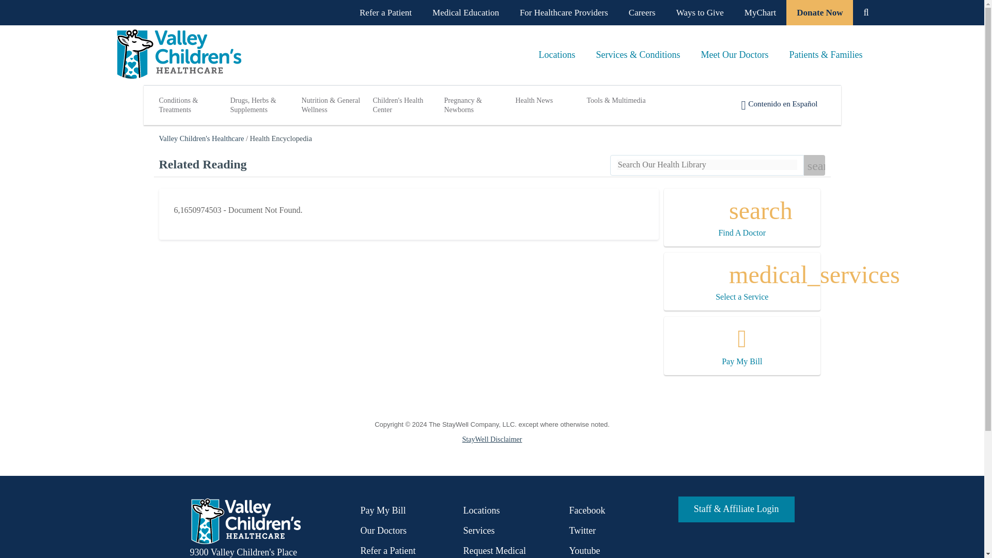 The height and width of the screenshot is (558, 992). Describe the element at coordinates (564, 12) in the screenshot. I see `For Healthcare Providers` at that location.